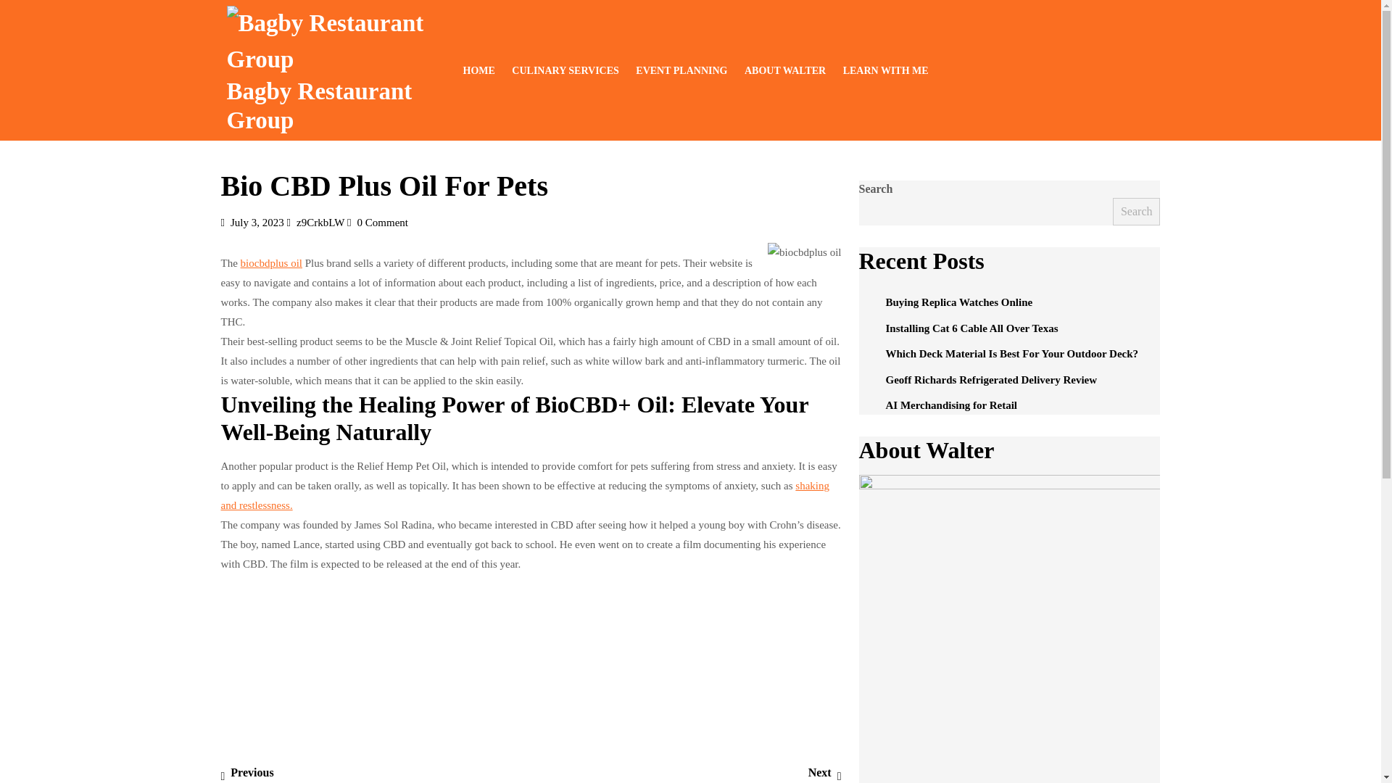 This screenshot has width=1392, height=783. What do you see at coordinates (320, 223) in the screenshot?
I see `shaking and restlessness.` at bounding box center [320, 223].